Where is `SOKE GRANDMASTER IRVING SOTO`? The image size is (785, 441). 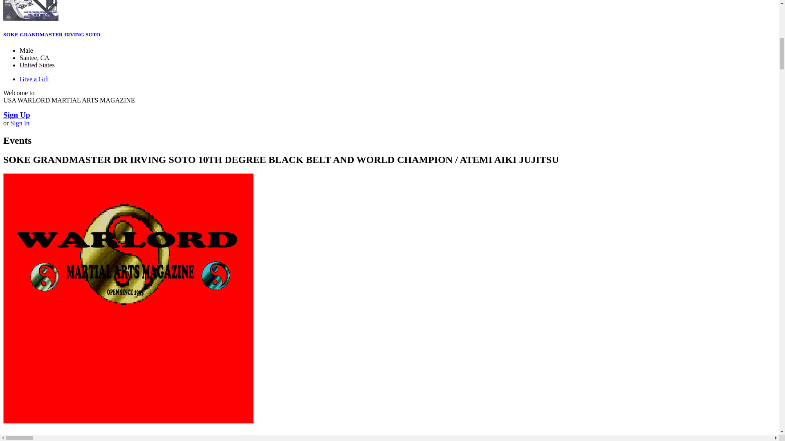
SOKE GRANDMASTER IRVING SOTO is located at coordinates (52, 34).